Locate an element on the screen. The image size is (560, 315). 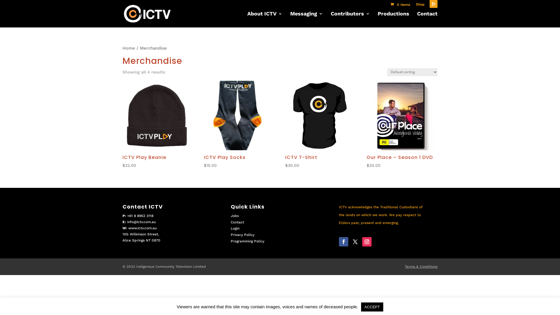
Follow on Instagram is located at coordinates (367, 242).